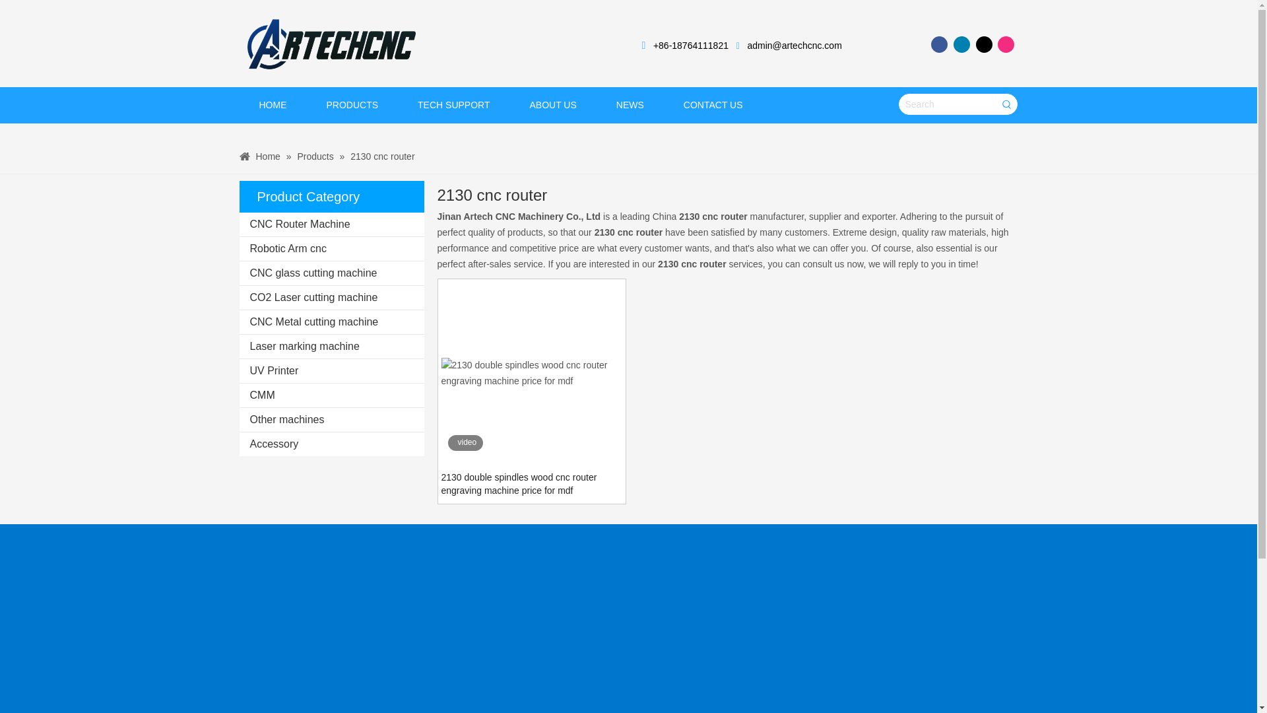 Image resolution: width=1267 pixels, height=713 pixels. Describe the element at coordinates (453, 104) in the screenshot. I see `TECH SUPPORT` at that location.